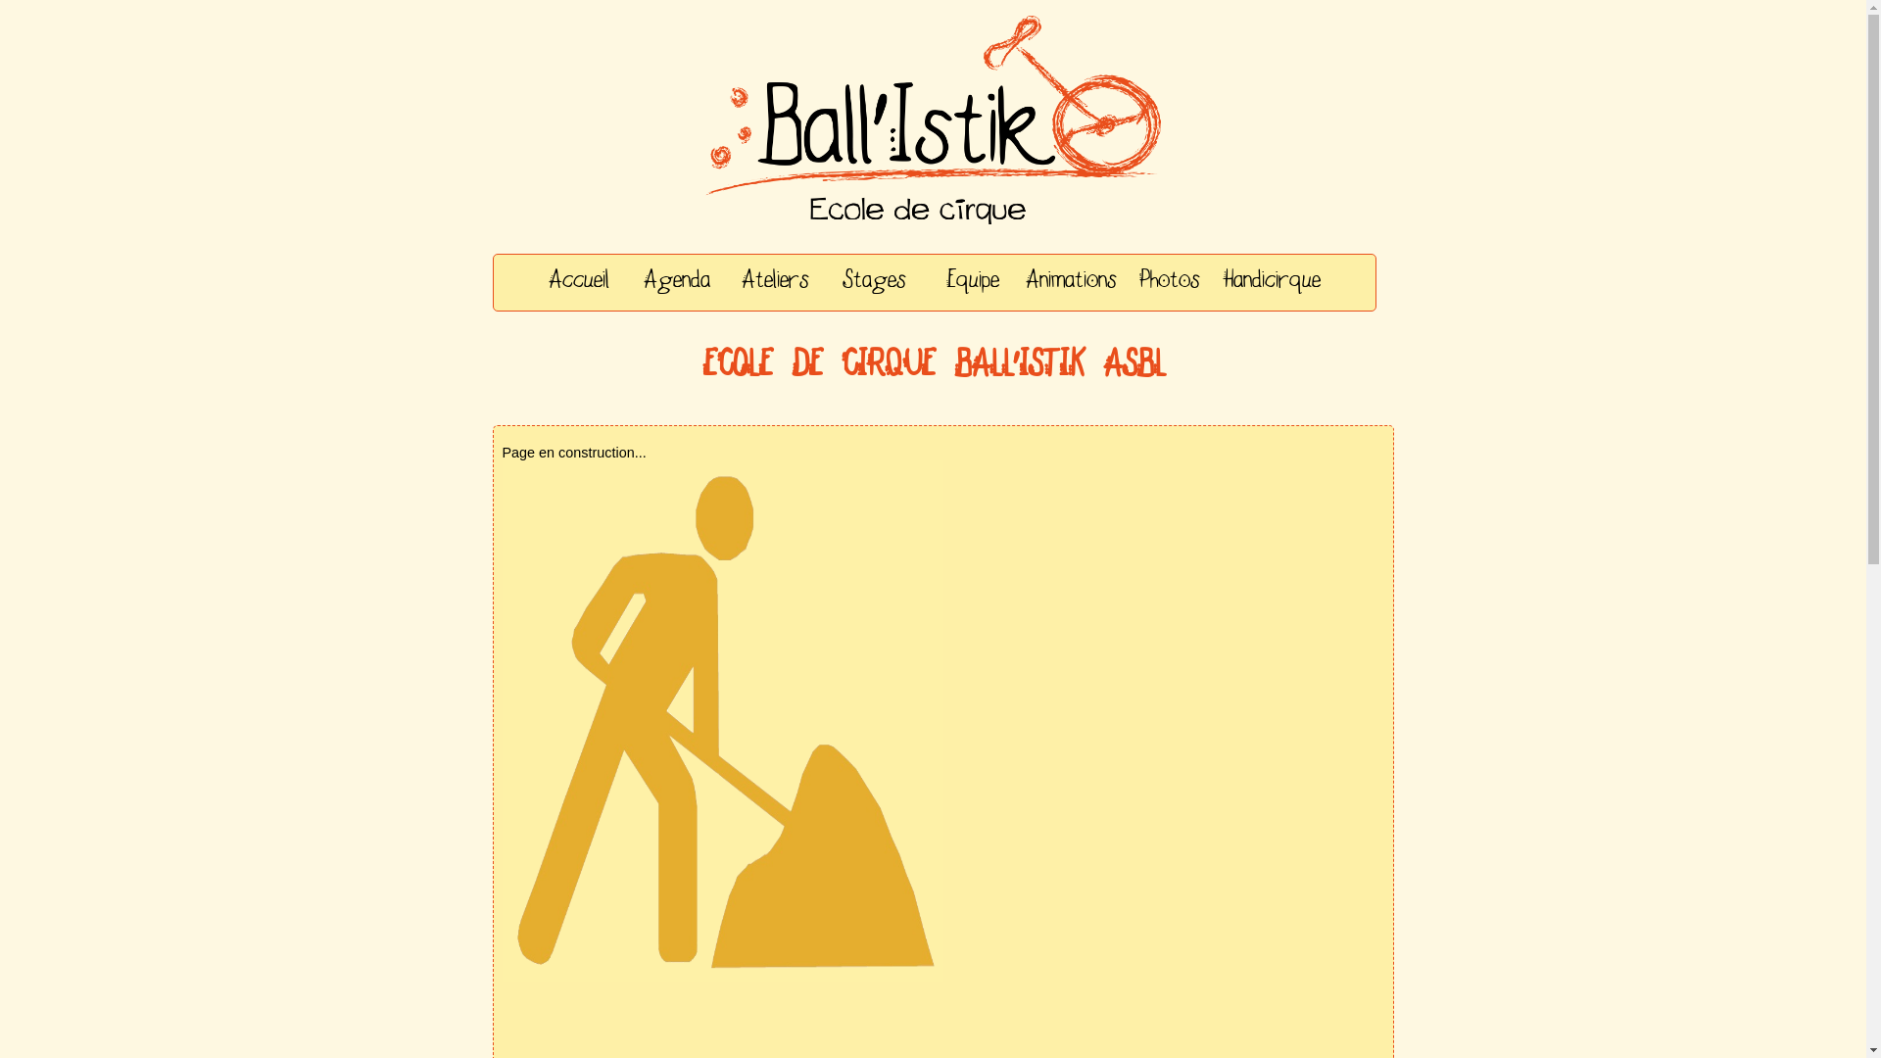 The height and width of the screenshot is (1058, 1881). Describe the element at coordinates (677, 282) in the screenshot. I see `Agenda` at that location.